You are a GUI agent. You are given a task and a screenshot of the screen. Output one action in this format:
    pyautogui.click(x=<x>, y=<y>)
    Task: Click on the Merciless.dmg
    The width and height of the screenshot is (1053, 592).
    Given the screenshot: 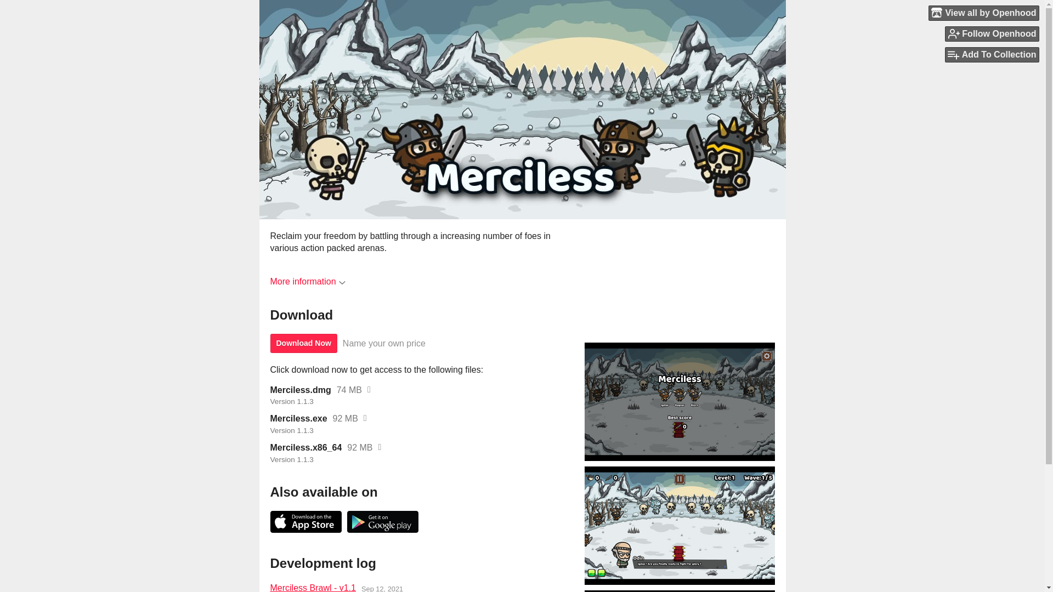 What is the action you would take?
    pyautogui.click(x=299, y=390)
    